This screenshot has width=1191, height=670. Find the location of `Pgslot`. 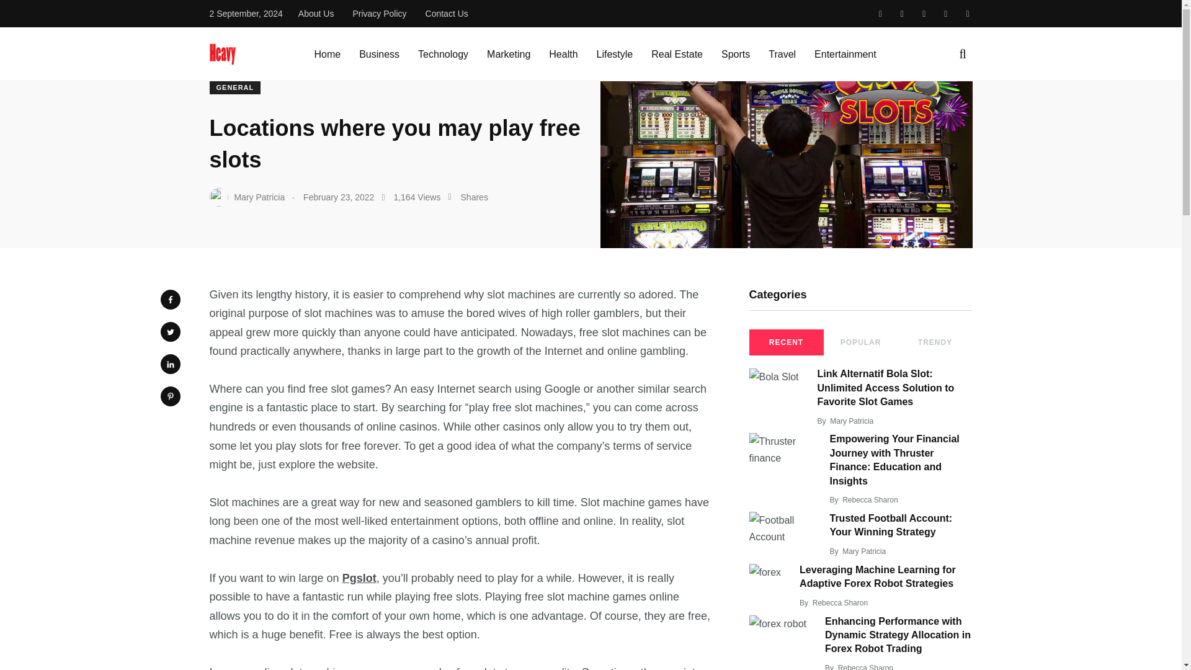

Pgslot is located at coordinates (359, 578).